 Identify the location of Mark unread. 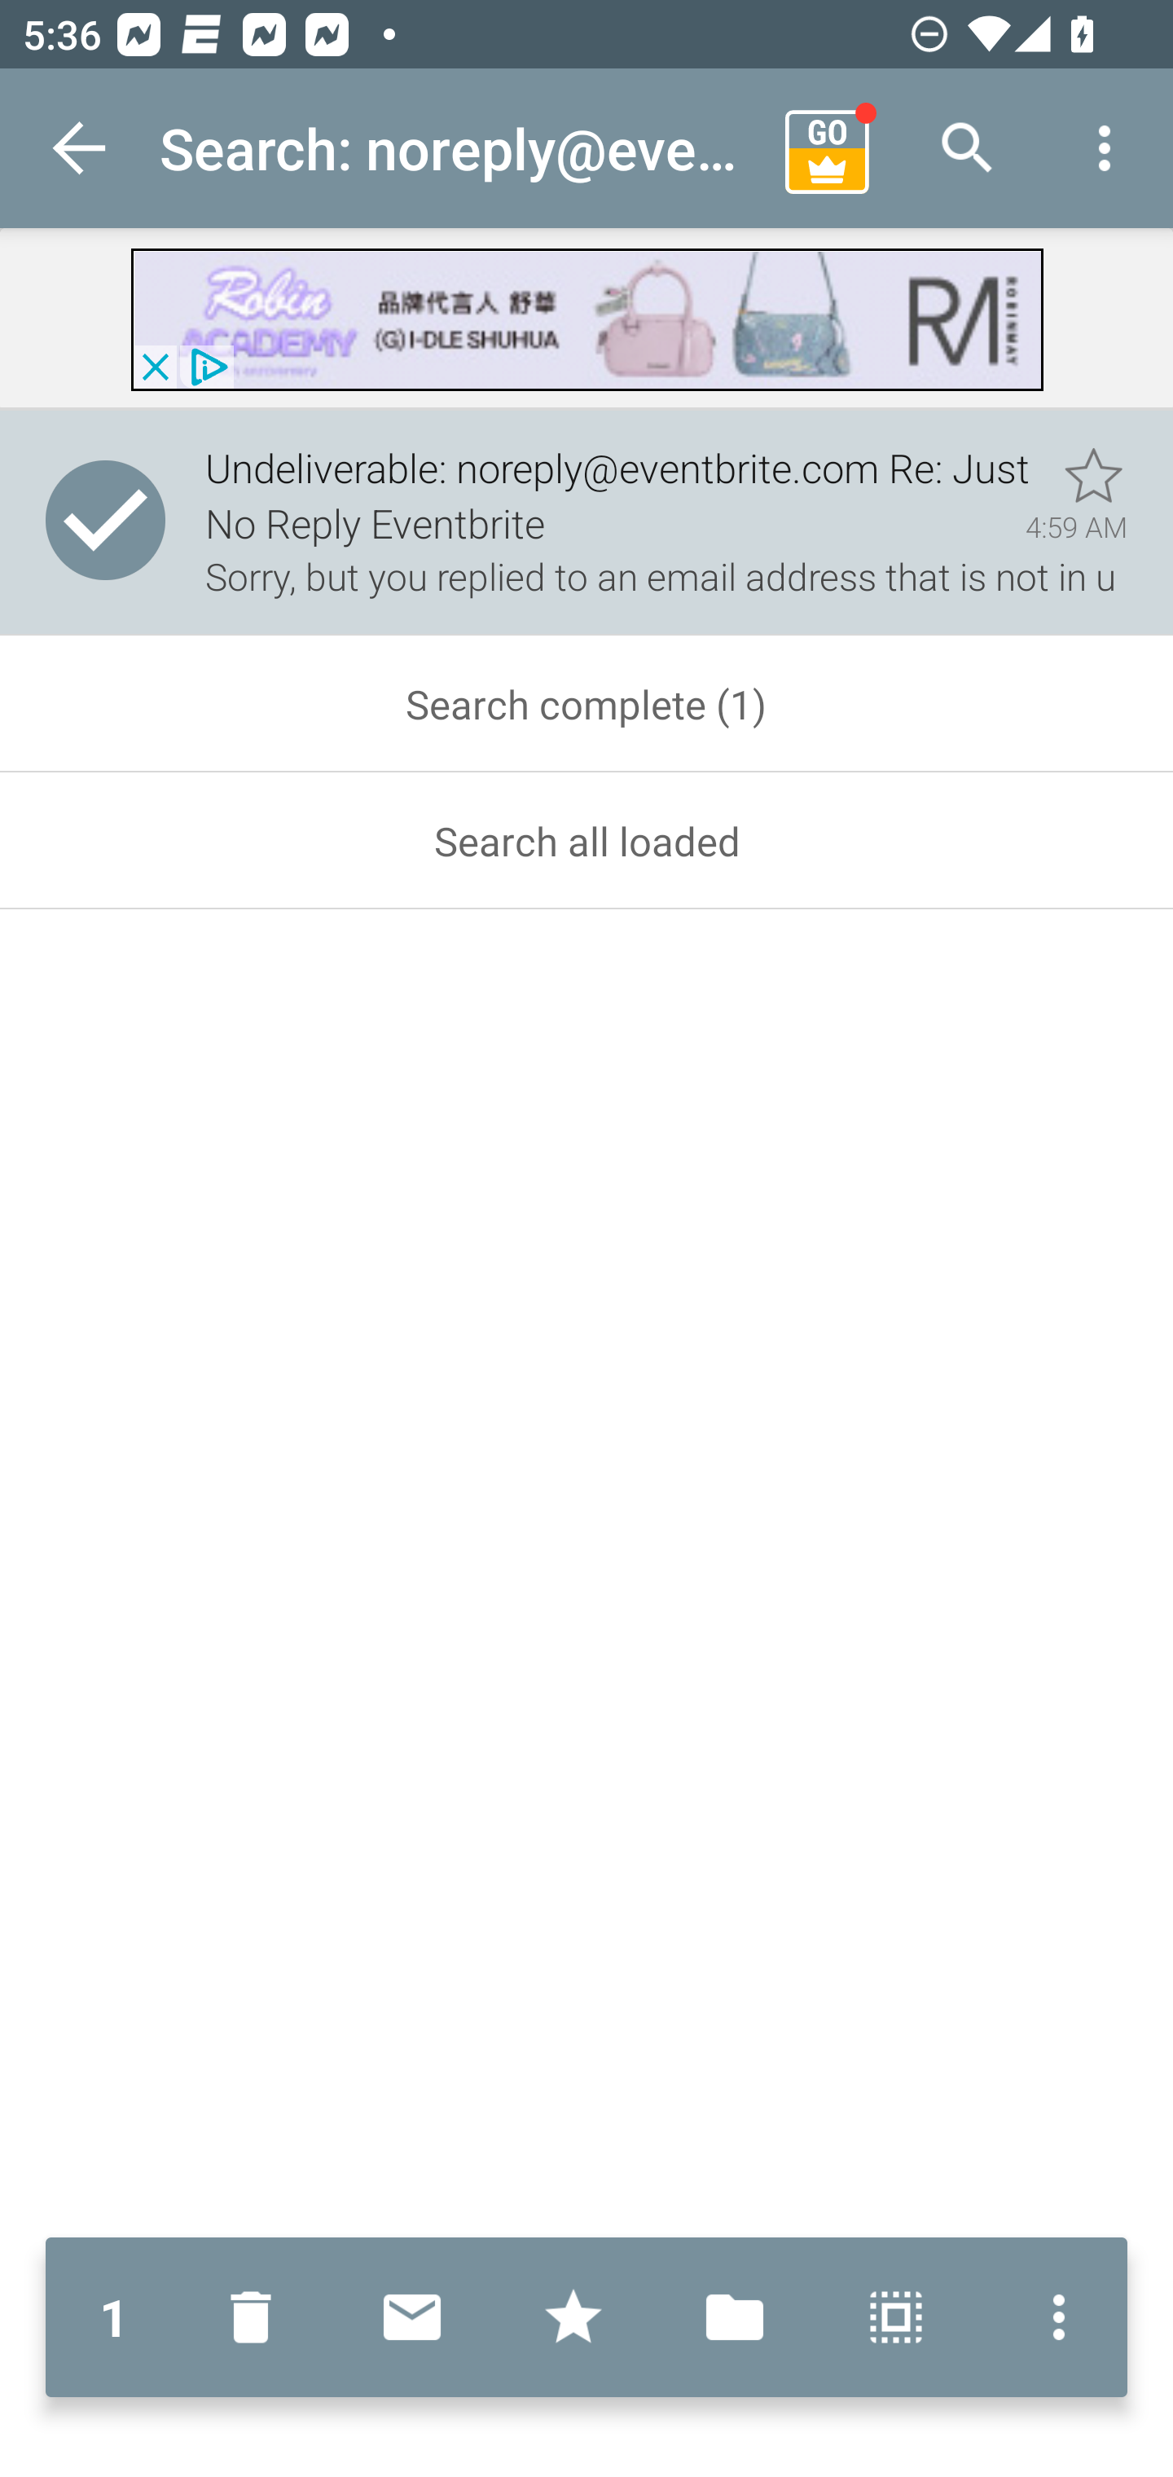
(412, 2317).